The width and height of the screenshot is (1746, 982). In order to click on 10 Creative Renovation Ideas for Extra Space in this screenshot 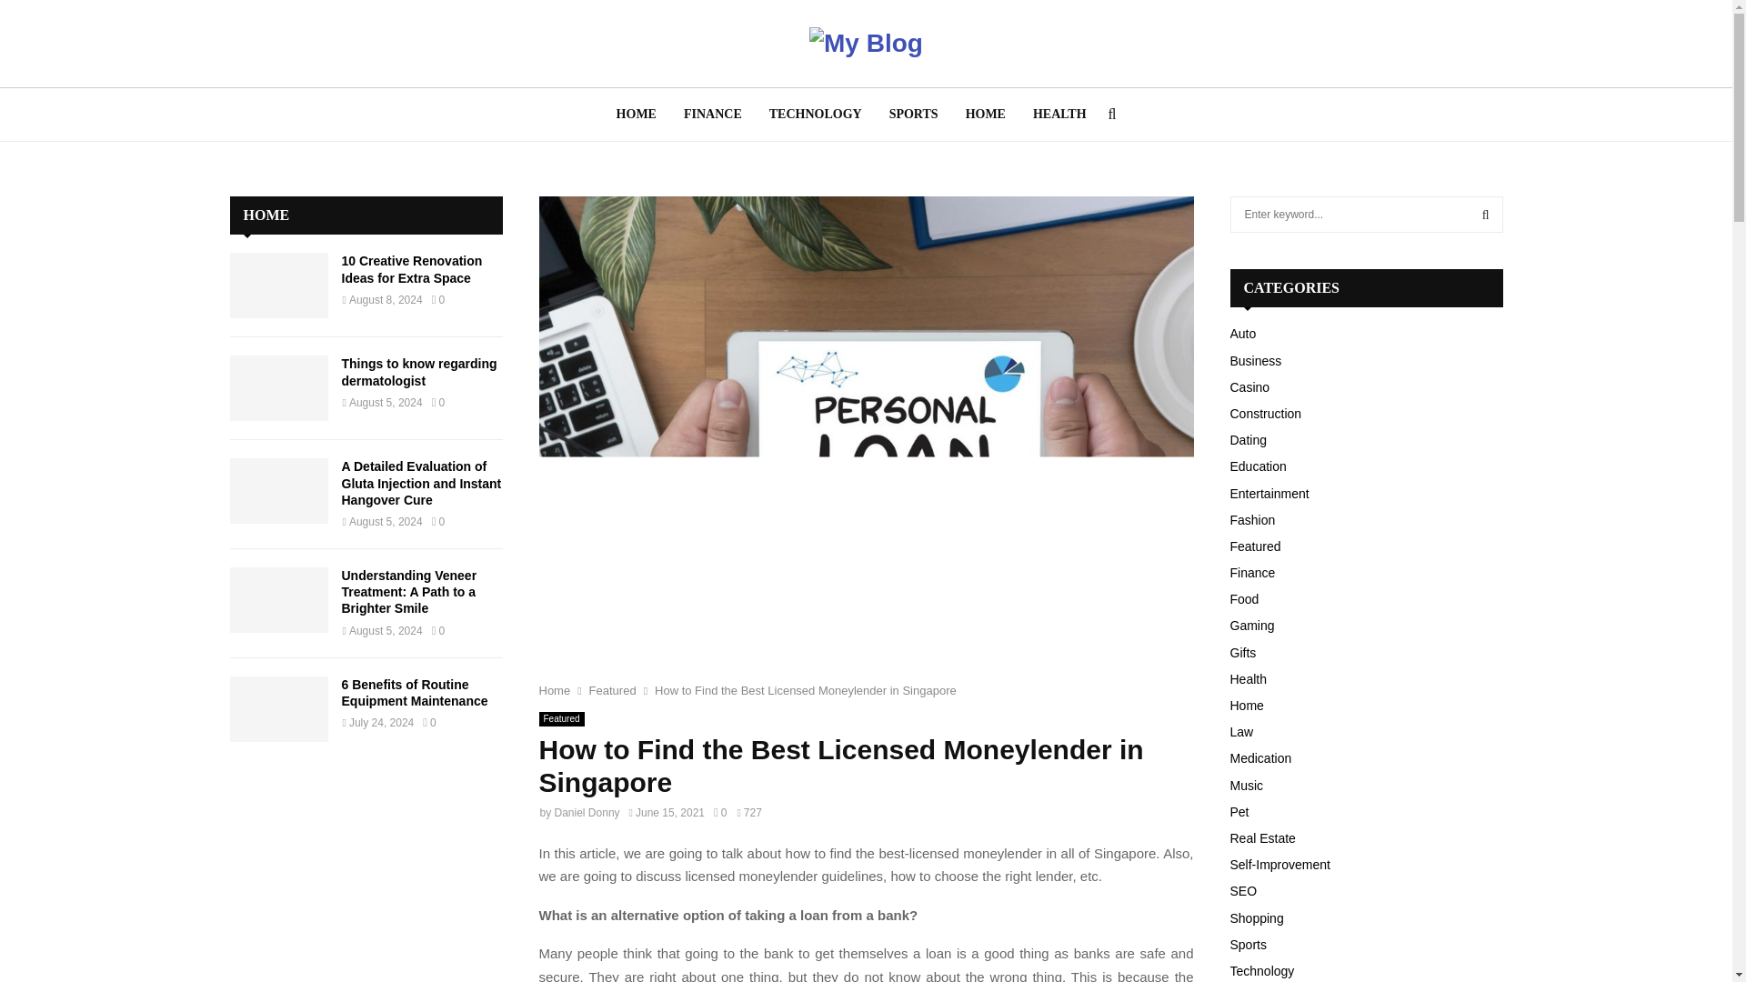, I will do `click(413, 269)`.